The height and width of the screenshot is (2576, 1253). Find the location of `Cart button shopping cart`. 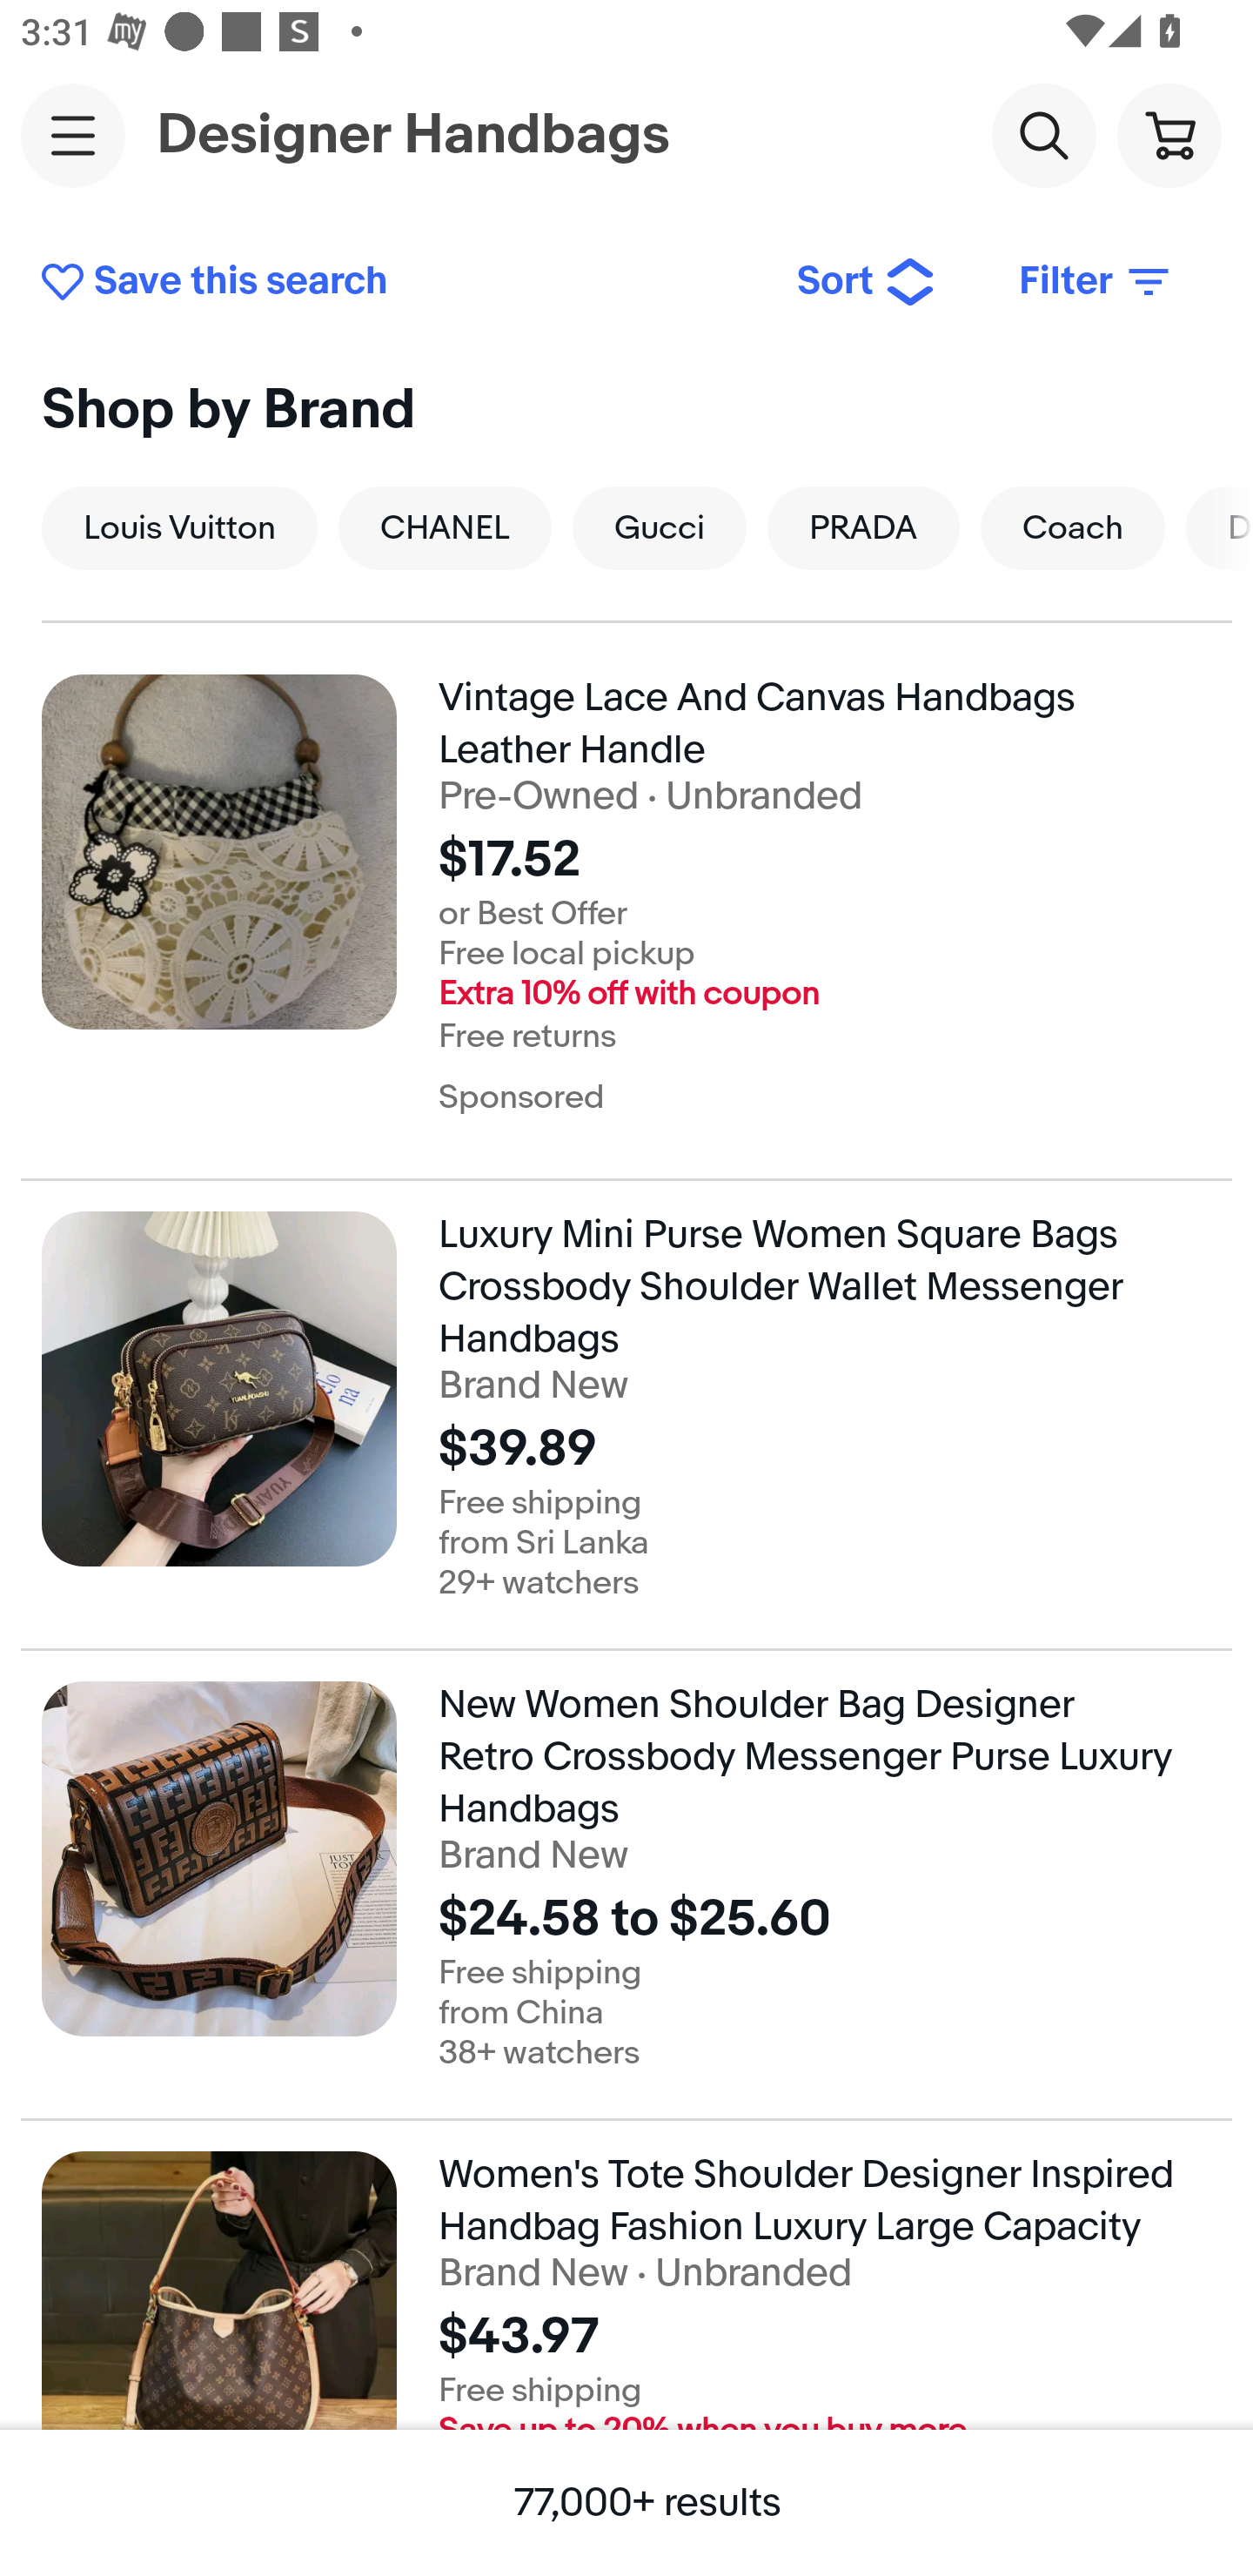

Cart button shopping cart is located at coordinates (1169, 134).